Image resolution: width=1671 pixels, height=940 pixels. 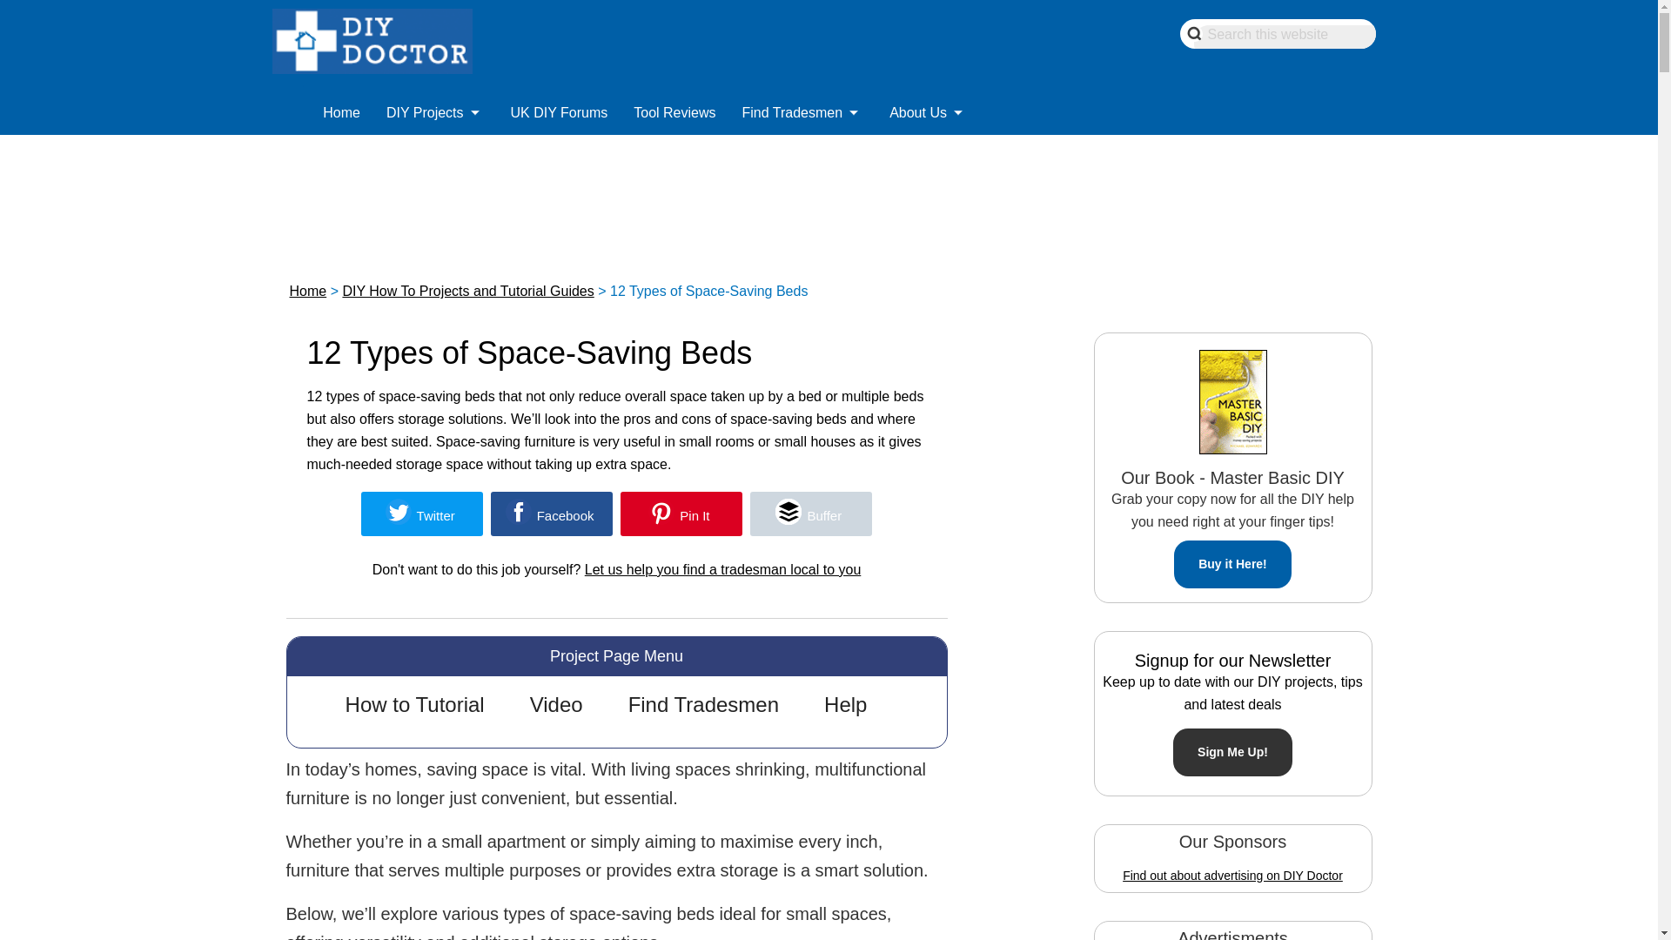 I want to click on Home, so click(x=341, y=115).